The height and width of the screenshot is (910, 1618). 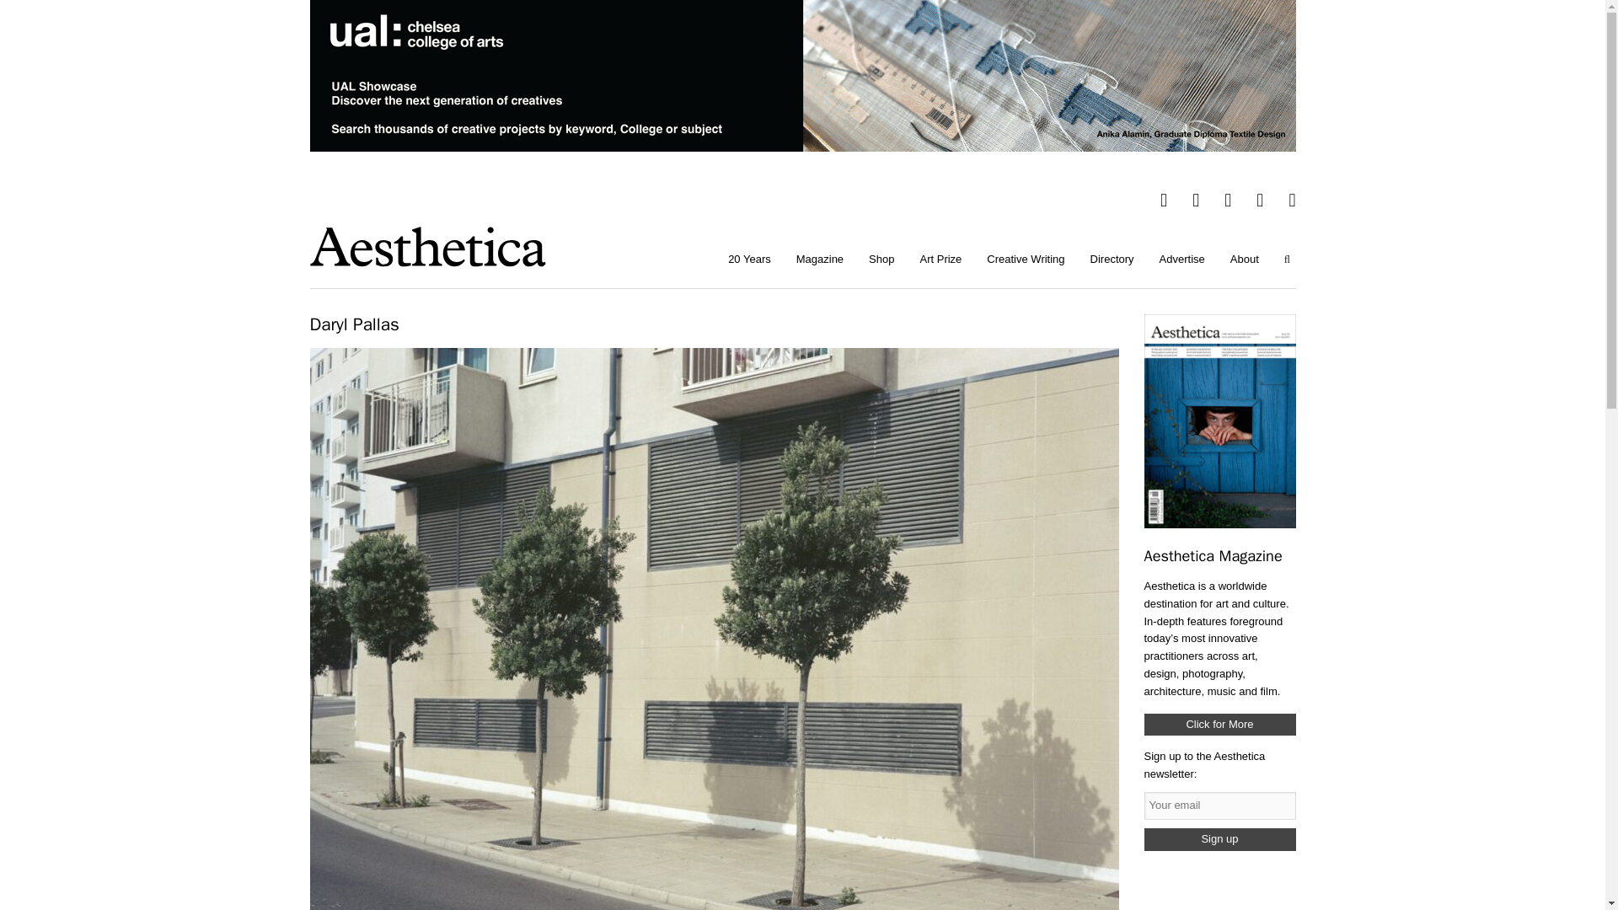 I want to click on About, so click(x=1245, y=260).